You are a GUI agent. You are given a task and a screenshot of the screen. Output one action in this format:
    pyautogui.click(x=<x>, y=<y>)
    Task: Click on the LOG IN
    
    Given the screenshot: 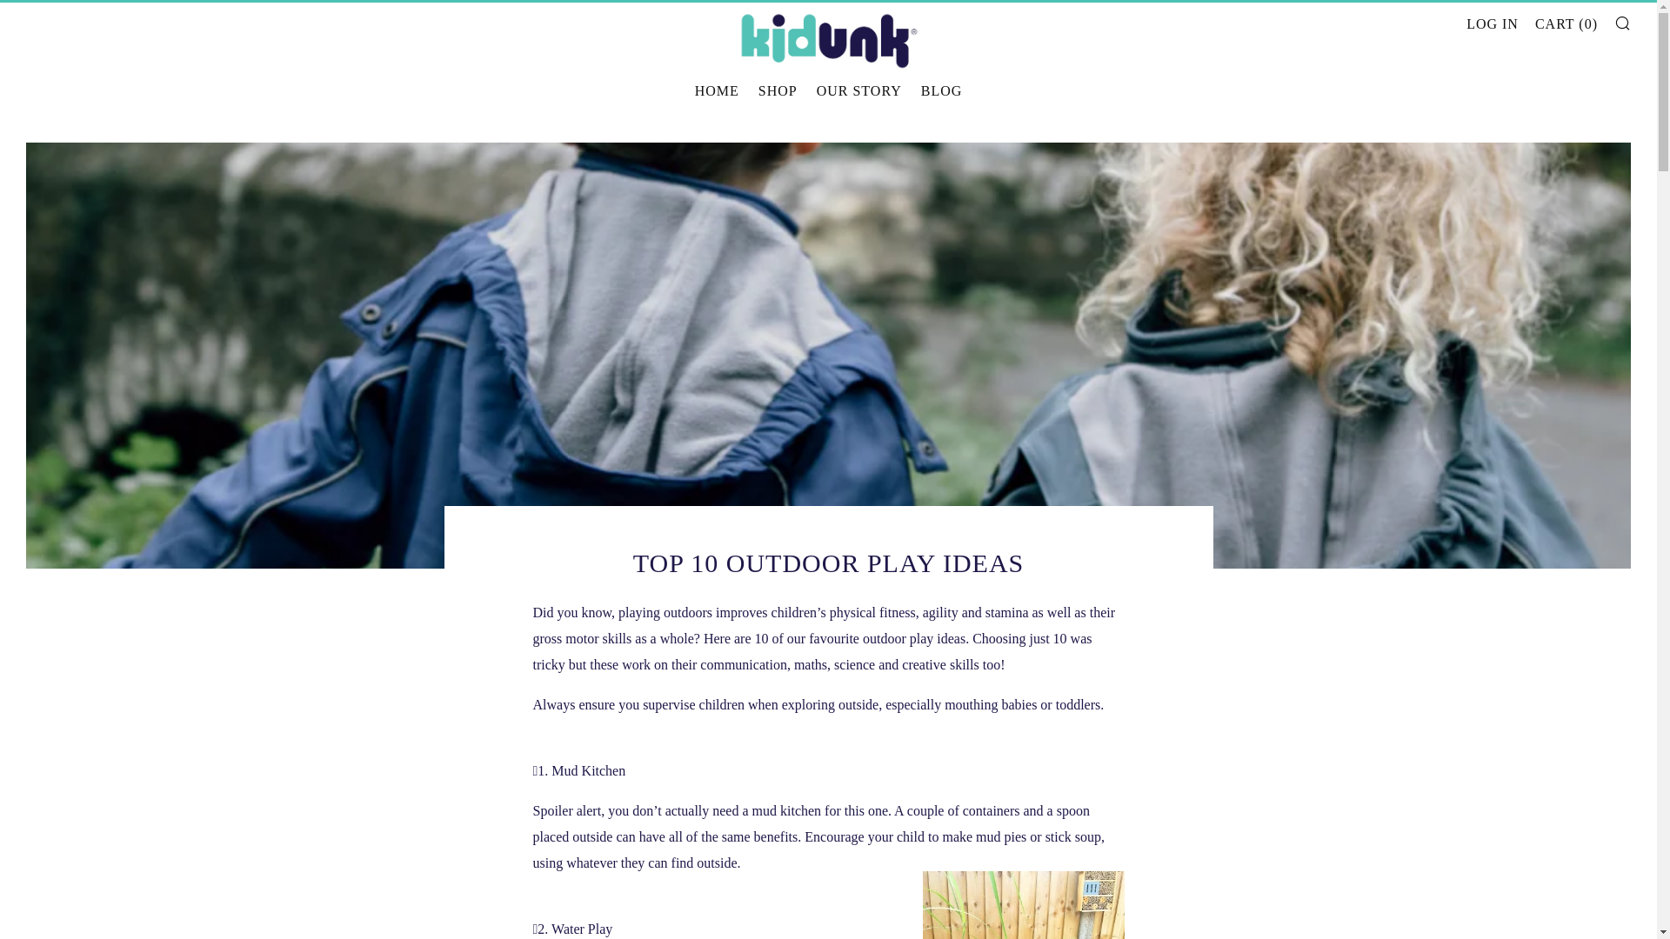 What is the action you would take?
    pyautogui.click(x=1492, y=24)
    